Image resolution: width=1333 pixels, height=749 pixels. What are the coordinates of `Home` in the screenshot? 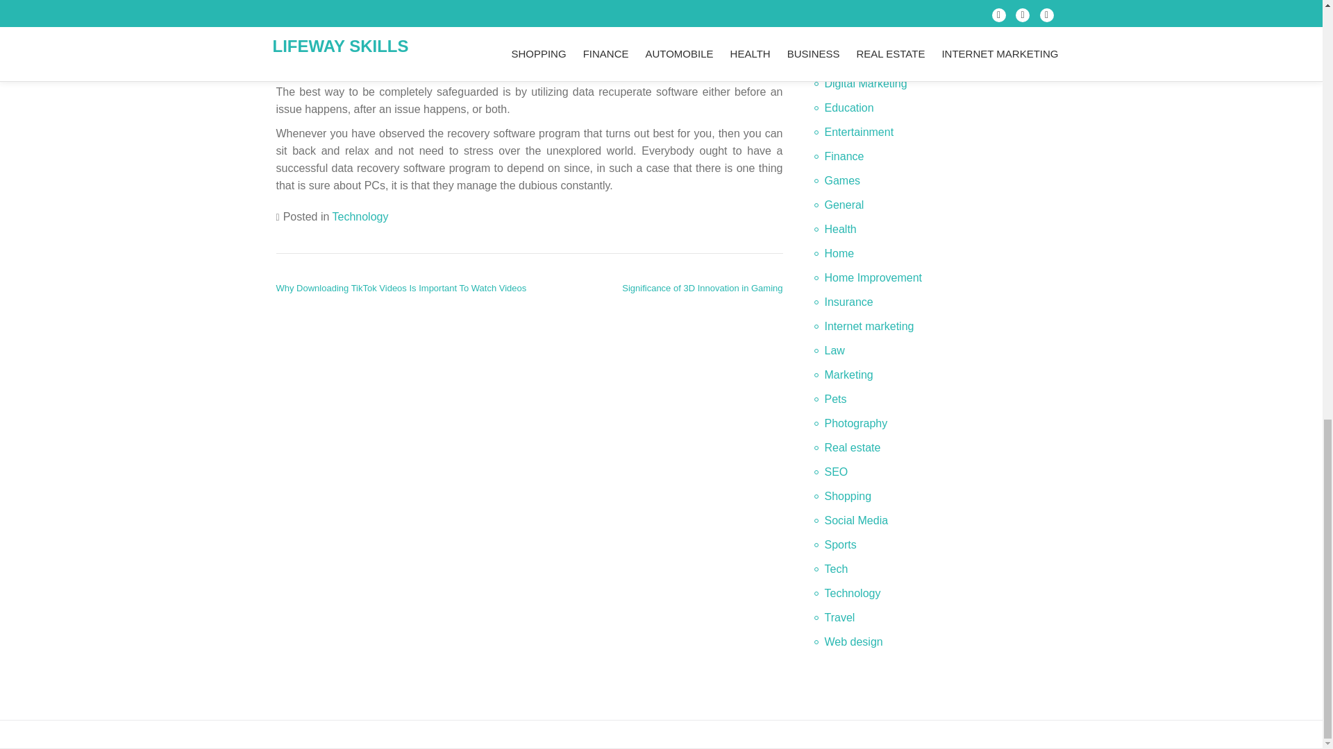 It's located at (839, 253).